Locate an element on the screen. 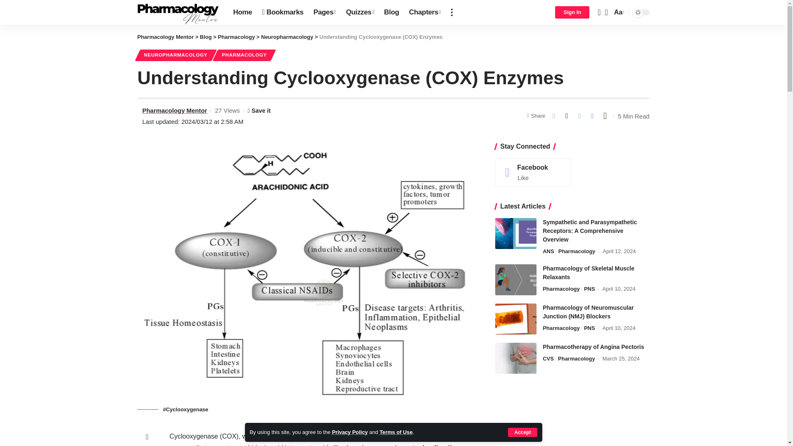  Privacy Policy is located at coordinates (350, 432).